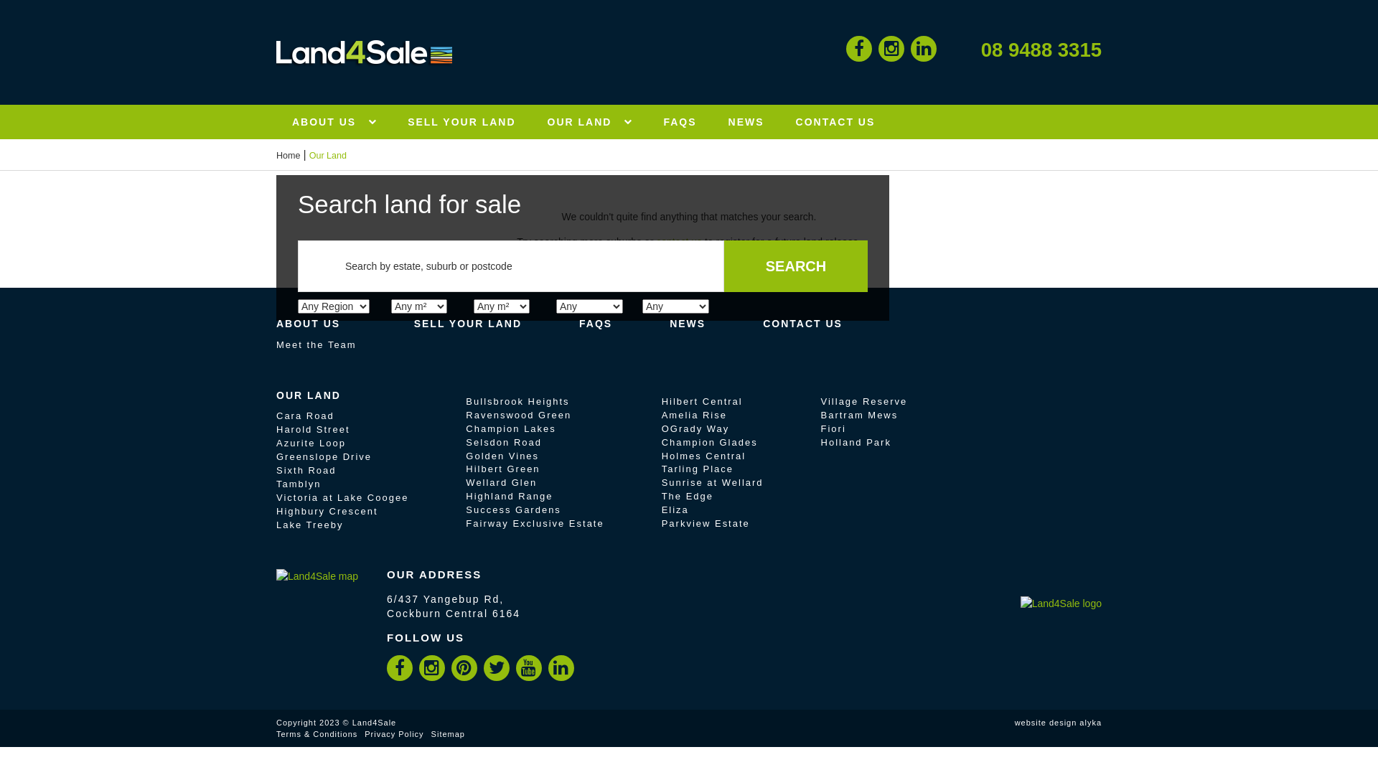 The image size is (1378, 775). I want to click on Twitter, so click(497, 667).